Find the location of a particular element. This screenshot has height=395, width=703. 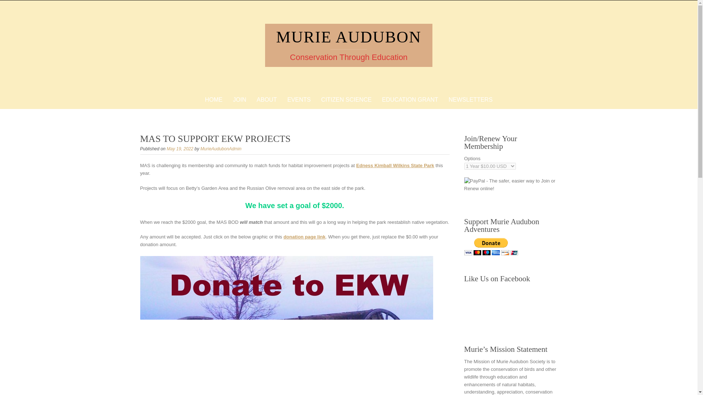

HOME is located at coordinates (214, 99).